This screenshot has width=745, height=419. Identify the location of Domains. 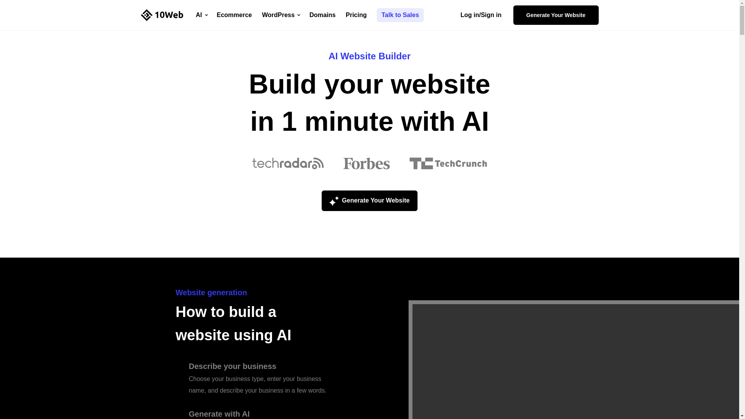
(327, 15).